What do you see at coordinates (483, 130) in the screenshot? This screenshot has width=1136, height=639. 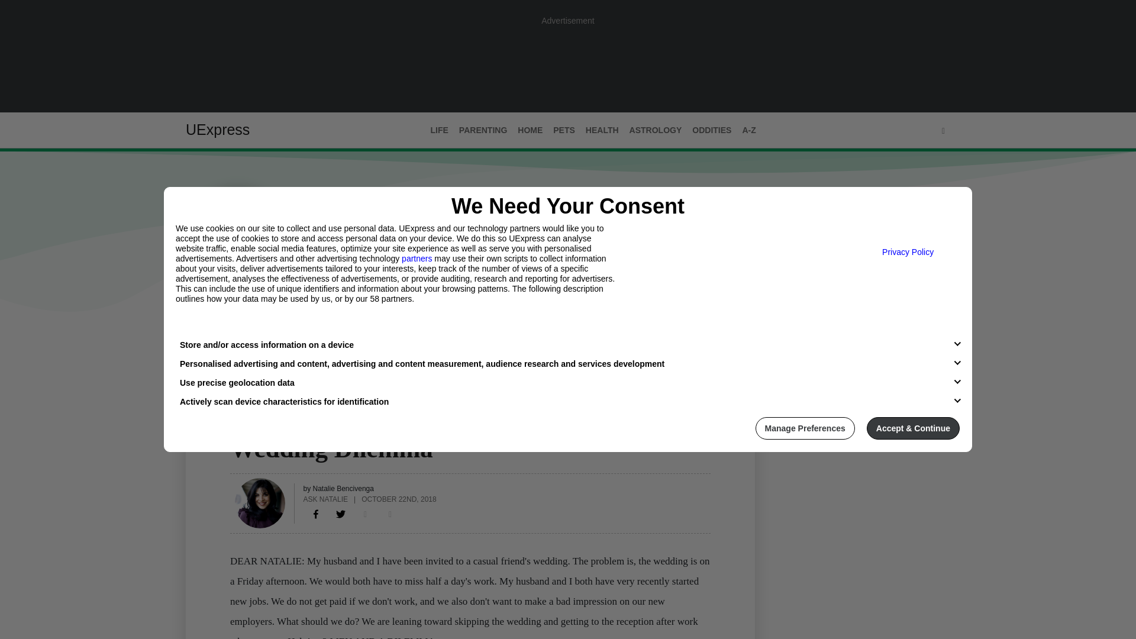 I see `PARENTING` at bounding box center [483, 130].